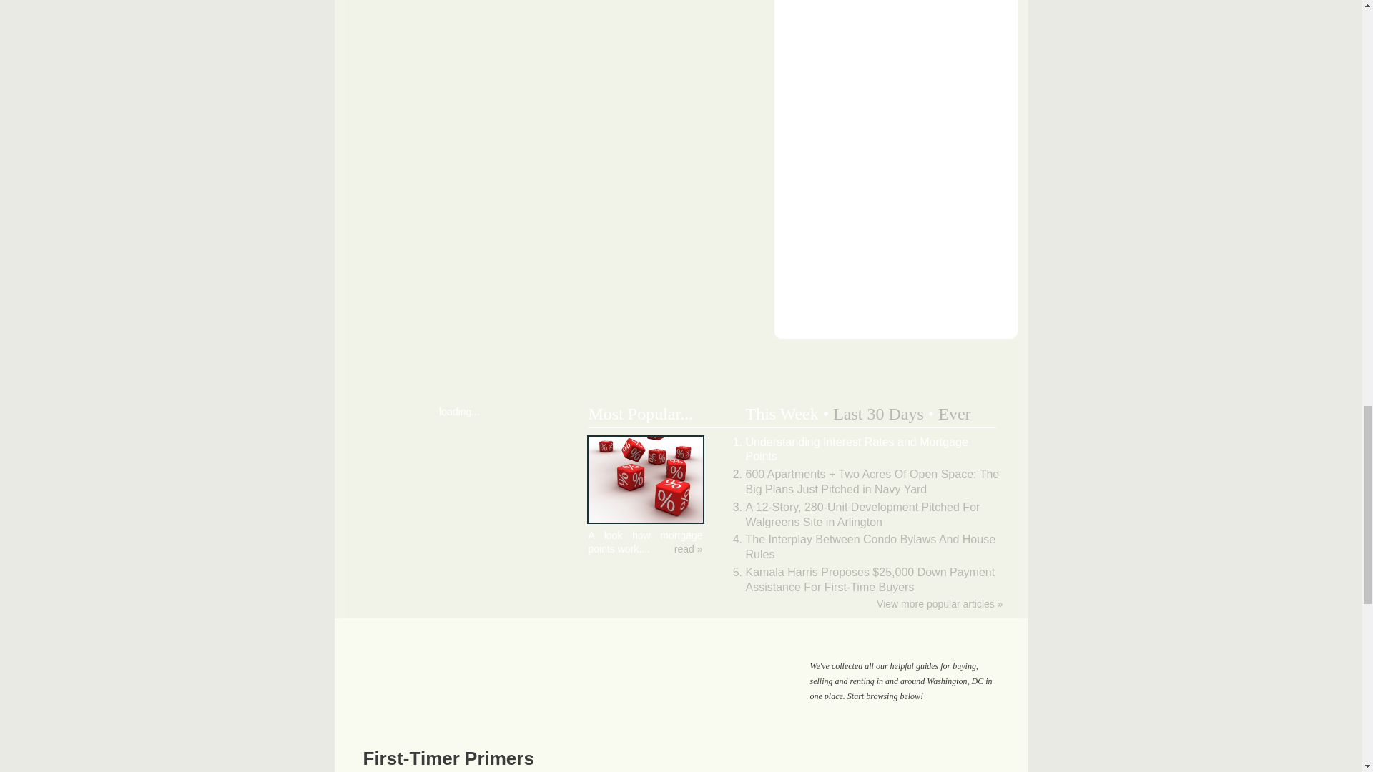 The image size is (1373, 772). Describe the element at coordinates (645, 520) in the screenshot. I see `Understanding Interest Rates and Mortgage Points` at that location.